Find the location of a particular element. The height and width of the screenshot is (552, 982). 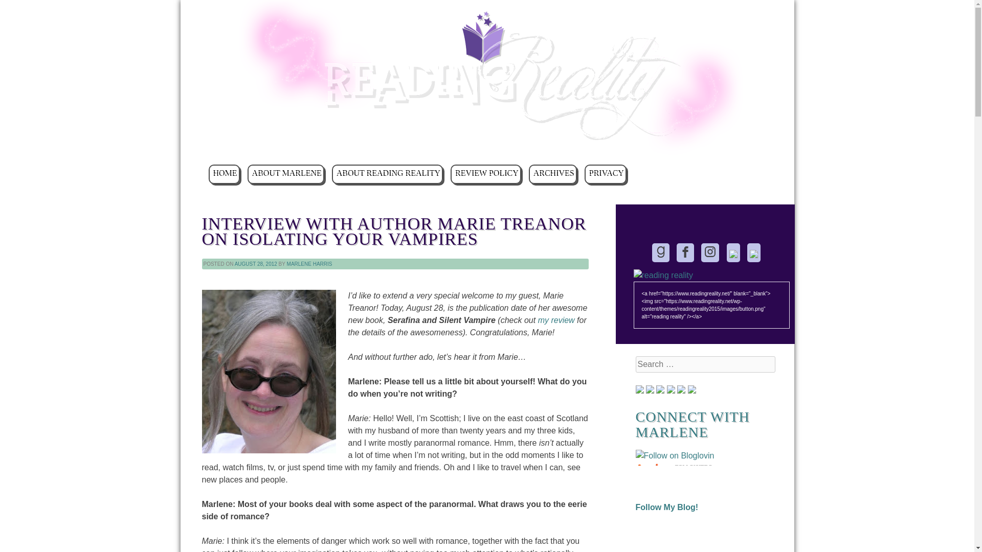

PRIVACY is located at coordinates (605, 174).